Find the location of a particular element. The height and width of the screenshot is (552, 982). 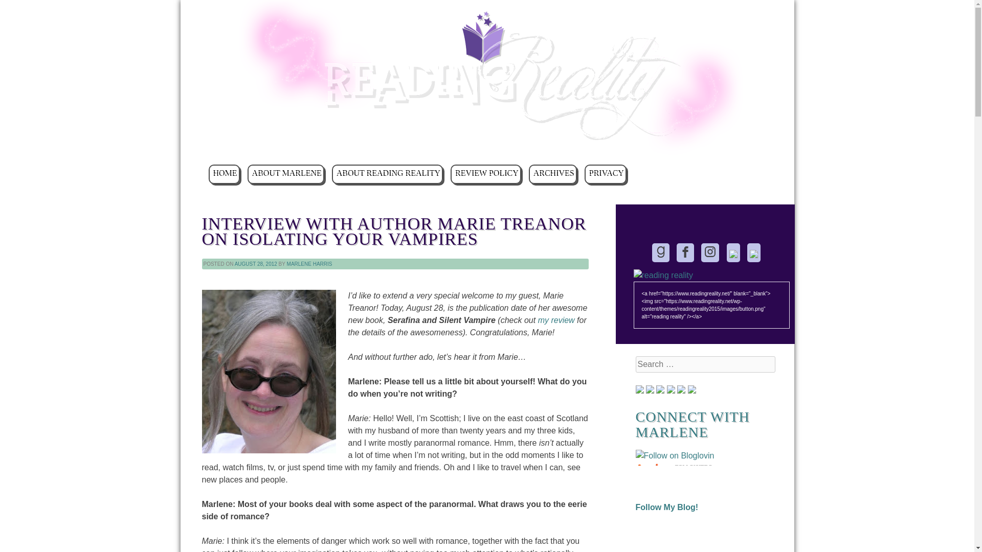

PRIVACY is located at coordinates (605, 174).